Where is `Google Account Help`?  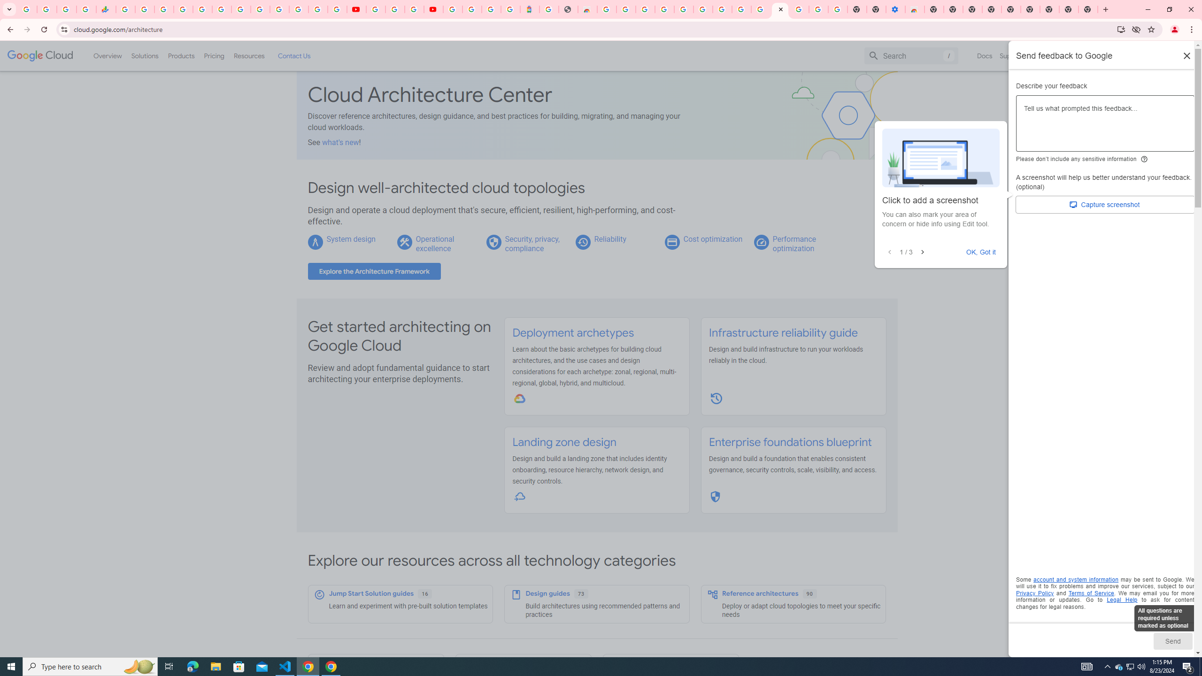
Google Account Help is located at coordinates (819, 9).